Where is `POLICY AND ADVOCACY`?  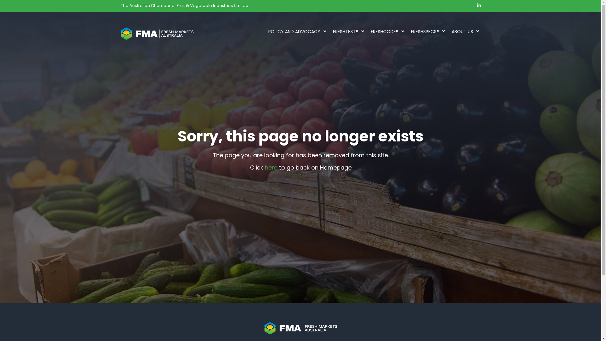
POLICY AND ADVOCACY is located at coordinates (295, 32).